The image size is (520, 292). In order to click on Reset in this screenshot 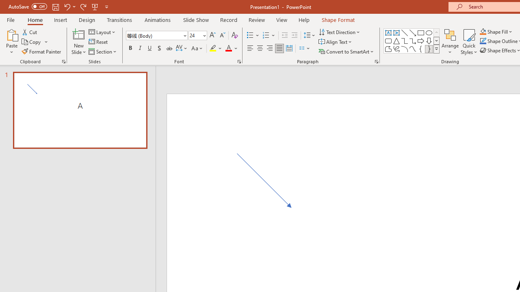, I will do `click(99, 42)`.